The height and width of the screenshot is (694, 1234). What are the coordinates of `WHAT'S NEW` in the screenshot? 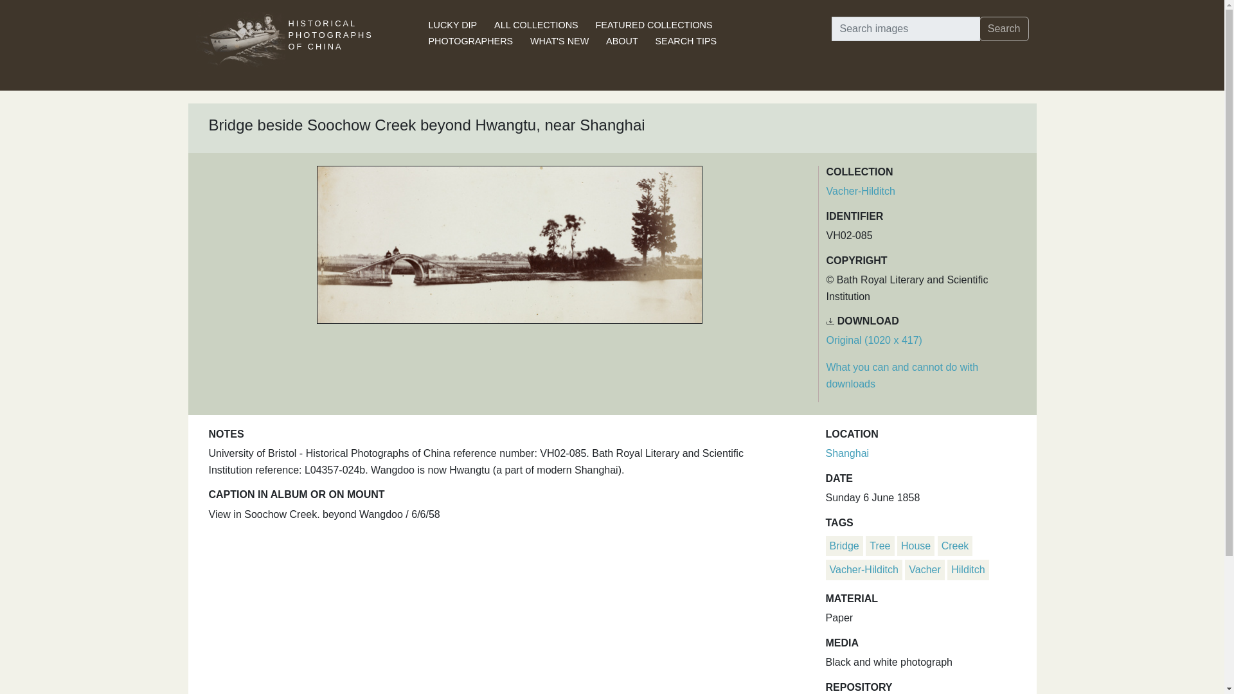 It's located at (559, 41).